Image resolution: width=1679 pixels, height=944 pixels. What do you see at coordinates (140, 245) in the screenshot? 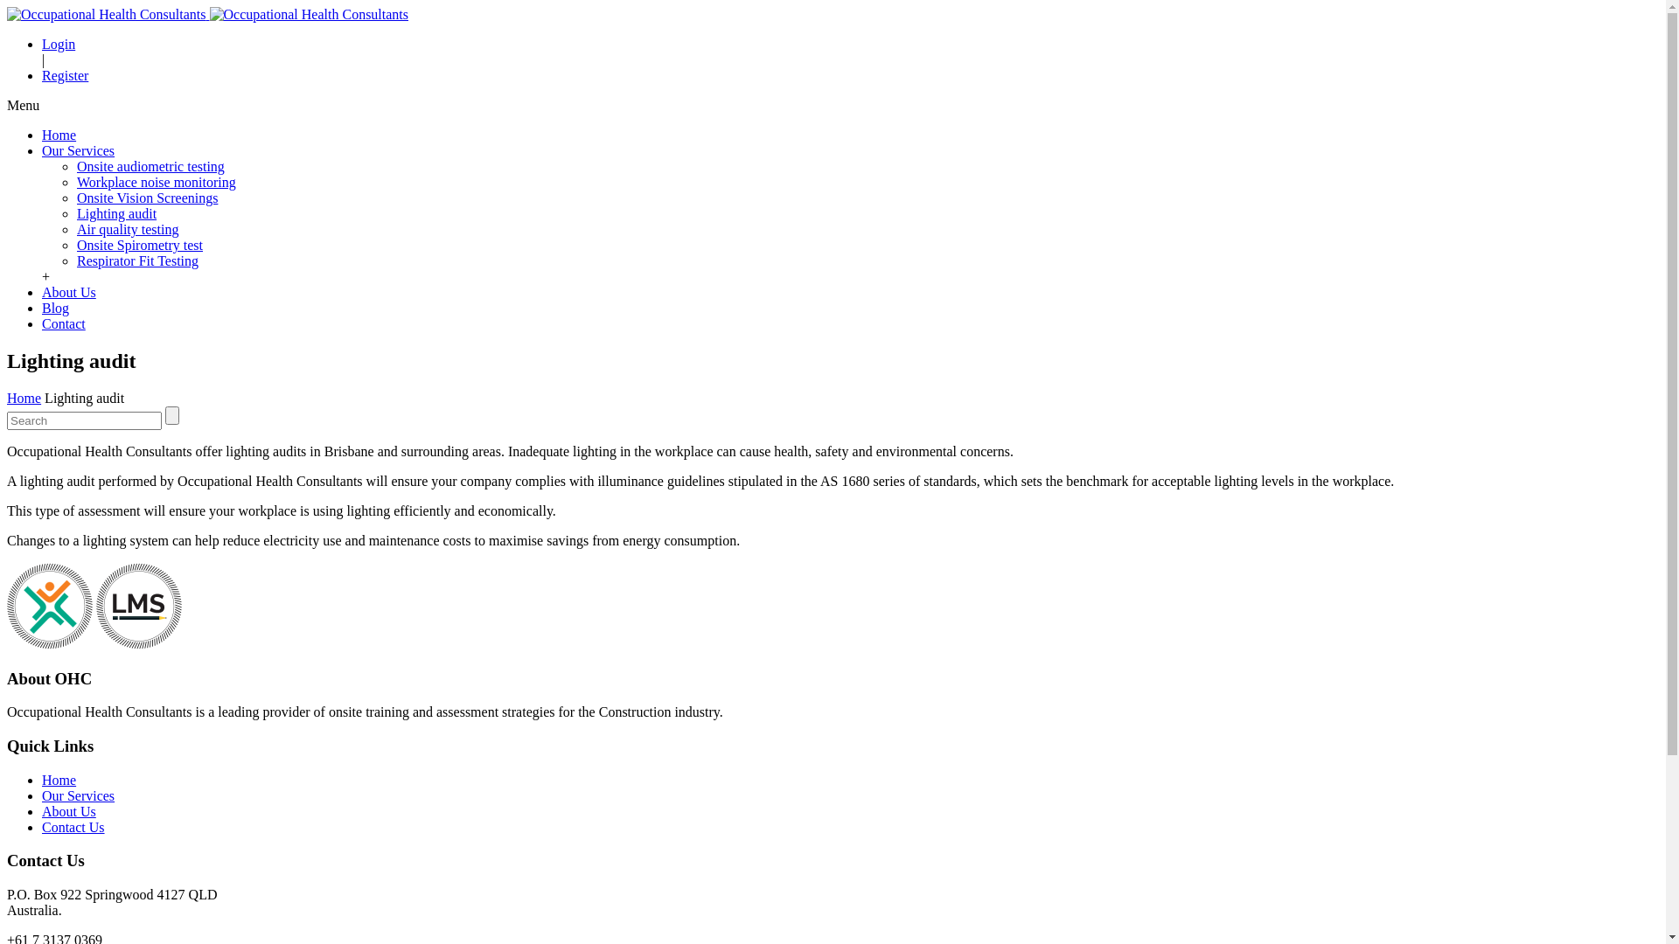
I see `Onsite Spirometry test` at bounding box center [140, 245].